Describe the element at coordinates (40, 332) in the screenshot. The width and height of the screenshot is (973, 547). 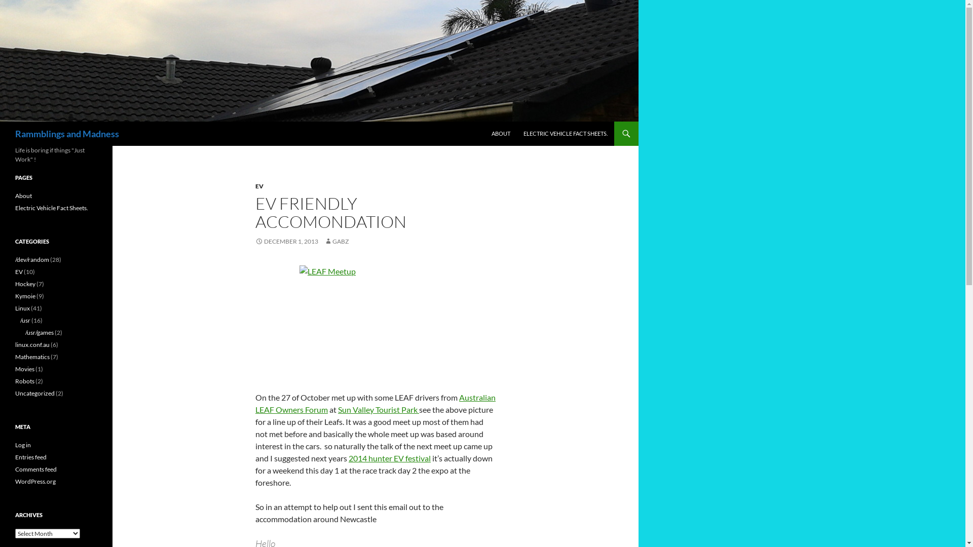
I see `/usr/games` at that location.